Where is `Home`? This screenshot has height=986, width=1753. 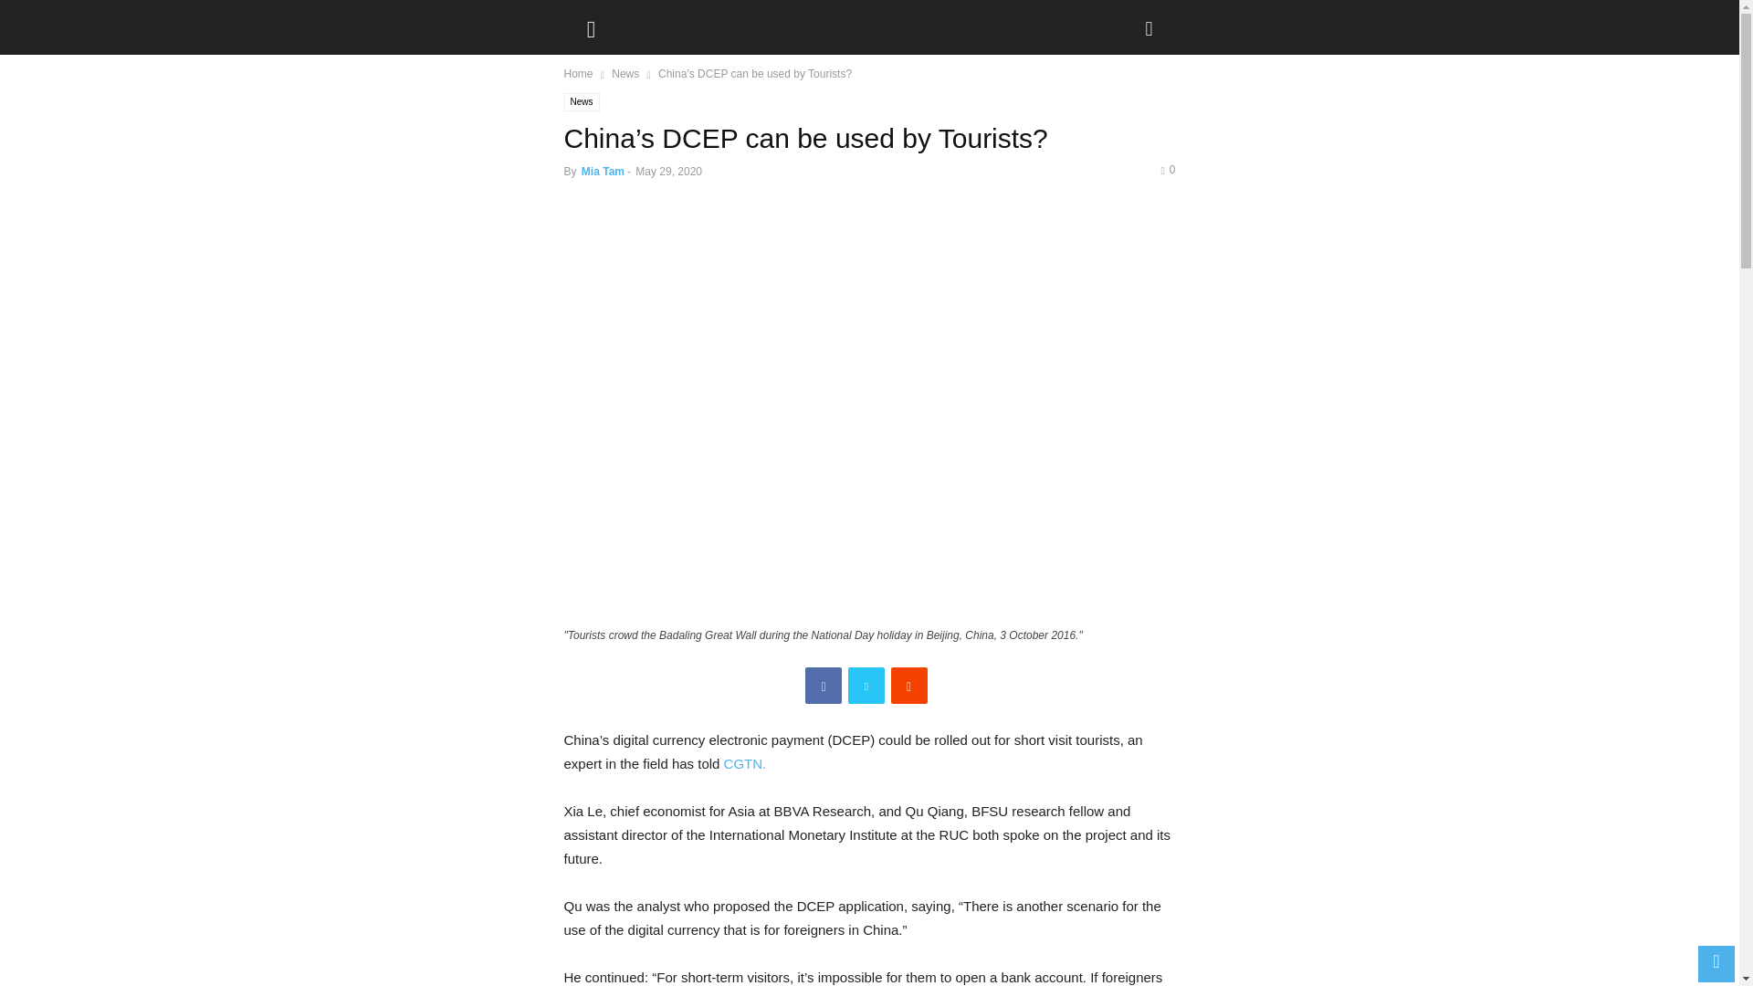 Home is located at coordinates (579, 73).